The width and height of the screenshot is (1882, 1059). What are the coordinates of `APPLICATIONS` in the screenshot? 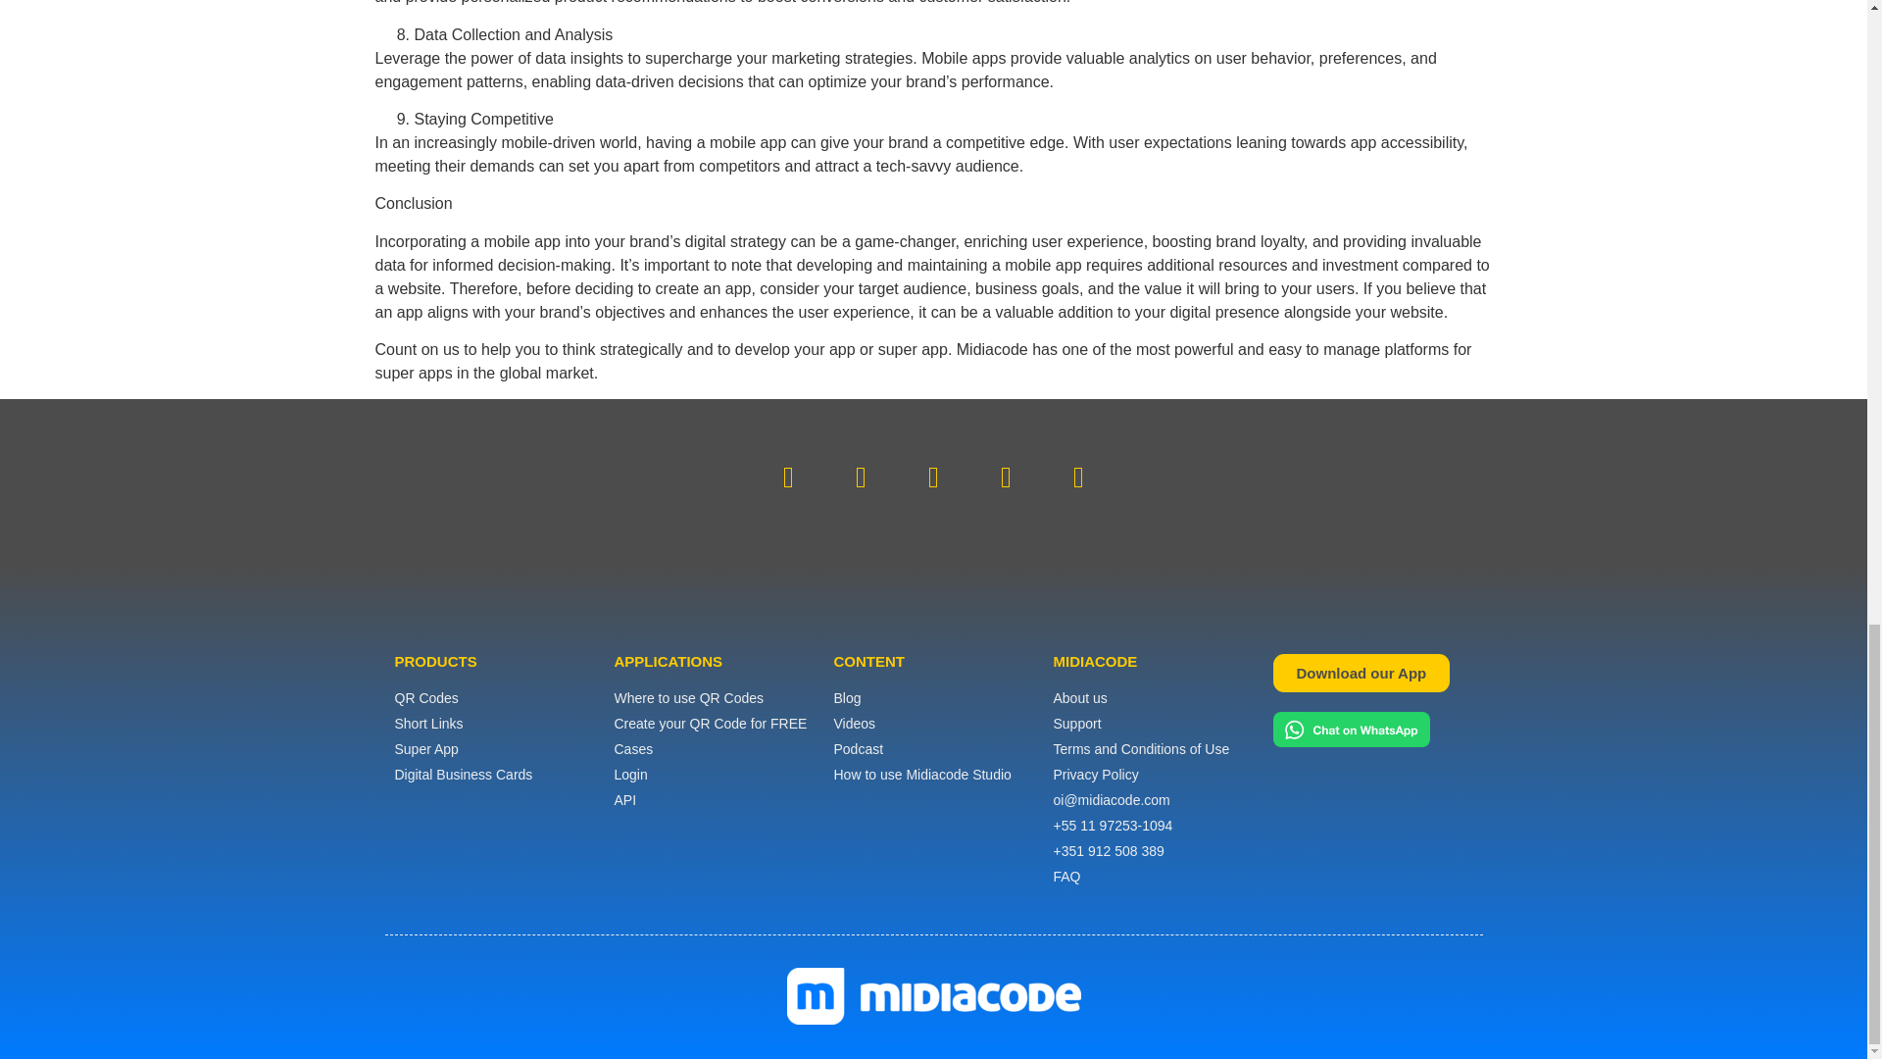 It's located at (668, 661).